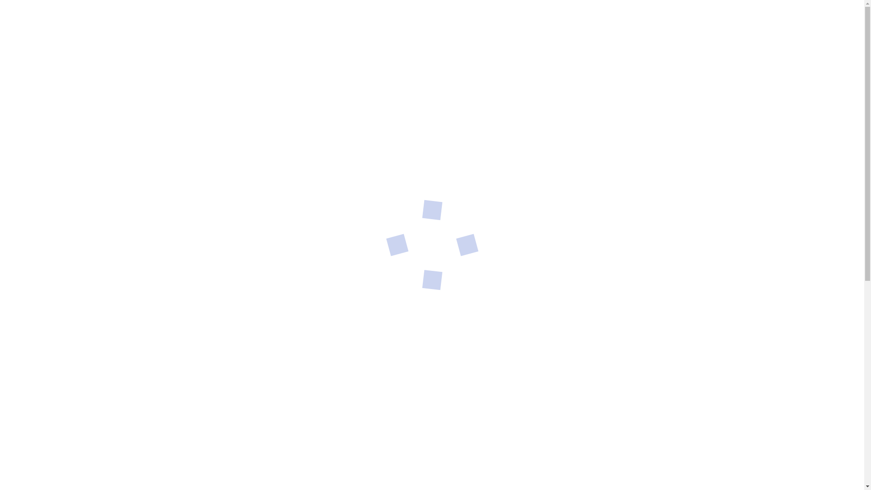 This screenshot has height=490, width=871. I want to click on OBRAZOVANJE, so click(572, 97).